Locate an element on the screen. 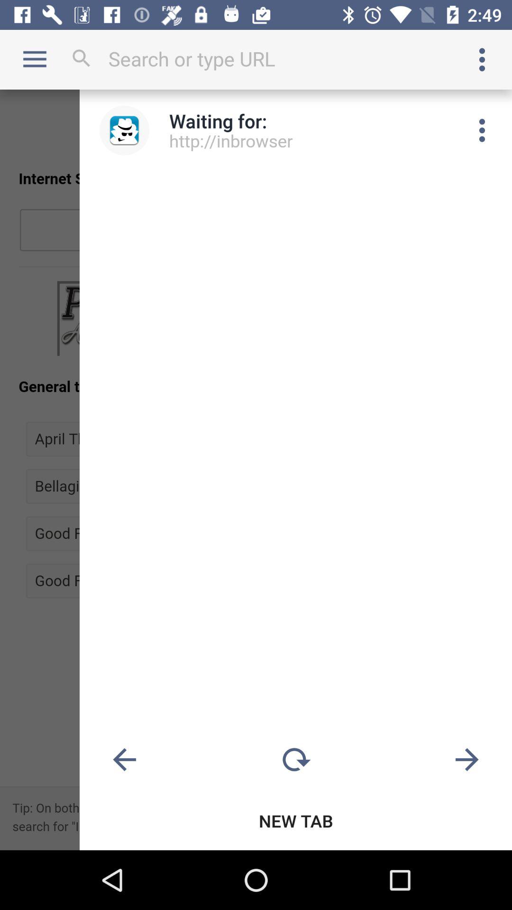 This screenshot has width=512, height=910. open options is located at coordinates (482, 60).